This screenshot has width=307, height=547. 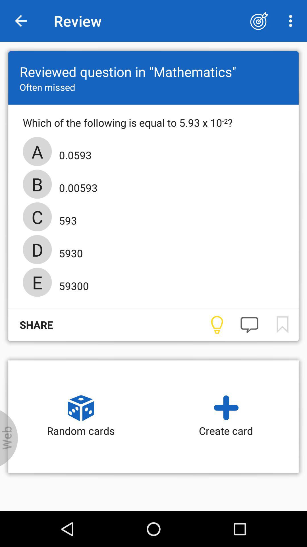 What do you see at coordinates (9, 438) in the screenshot?
I see `go to web` at bounding box center [9, 438].